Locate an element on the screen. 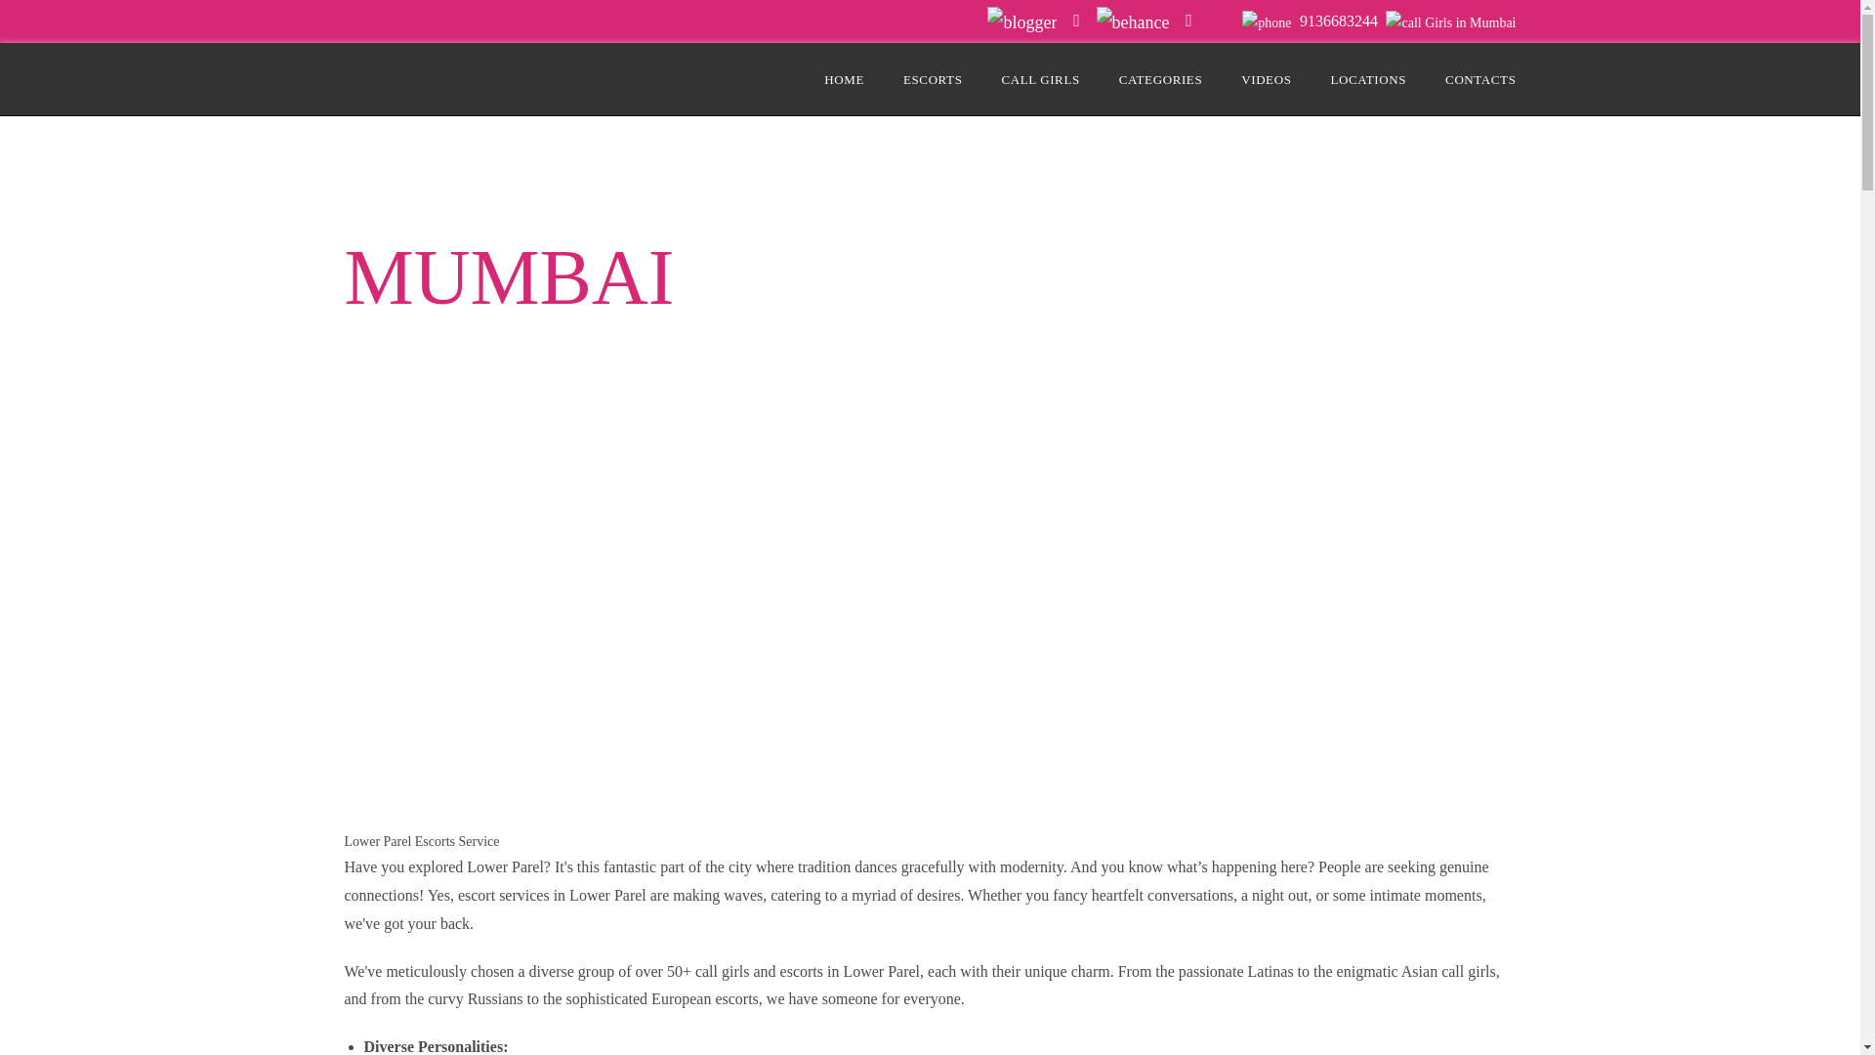 This screenshot has height=1055, width=1875. LOCATIONS is located at coordinates (1367, 79).